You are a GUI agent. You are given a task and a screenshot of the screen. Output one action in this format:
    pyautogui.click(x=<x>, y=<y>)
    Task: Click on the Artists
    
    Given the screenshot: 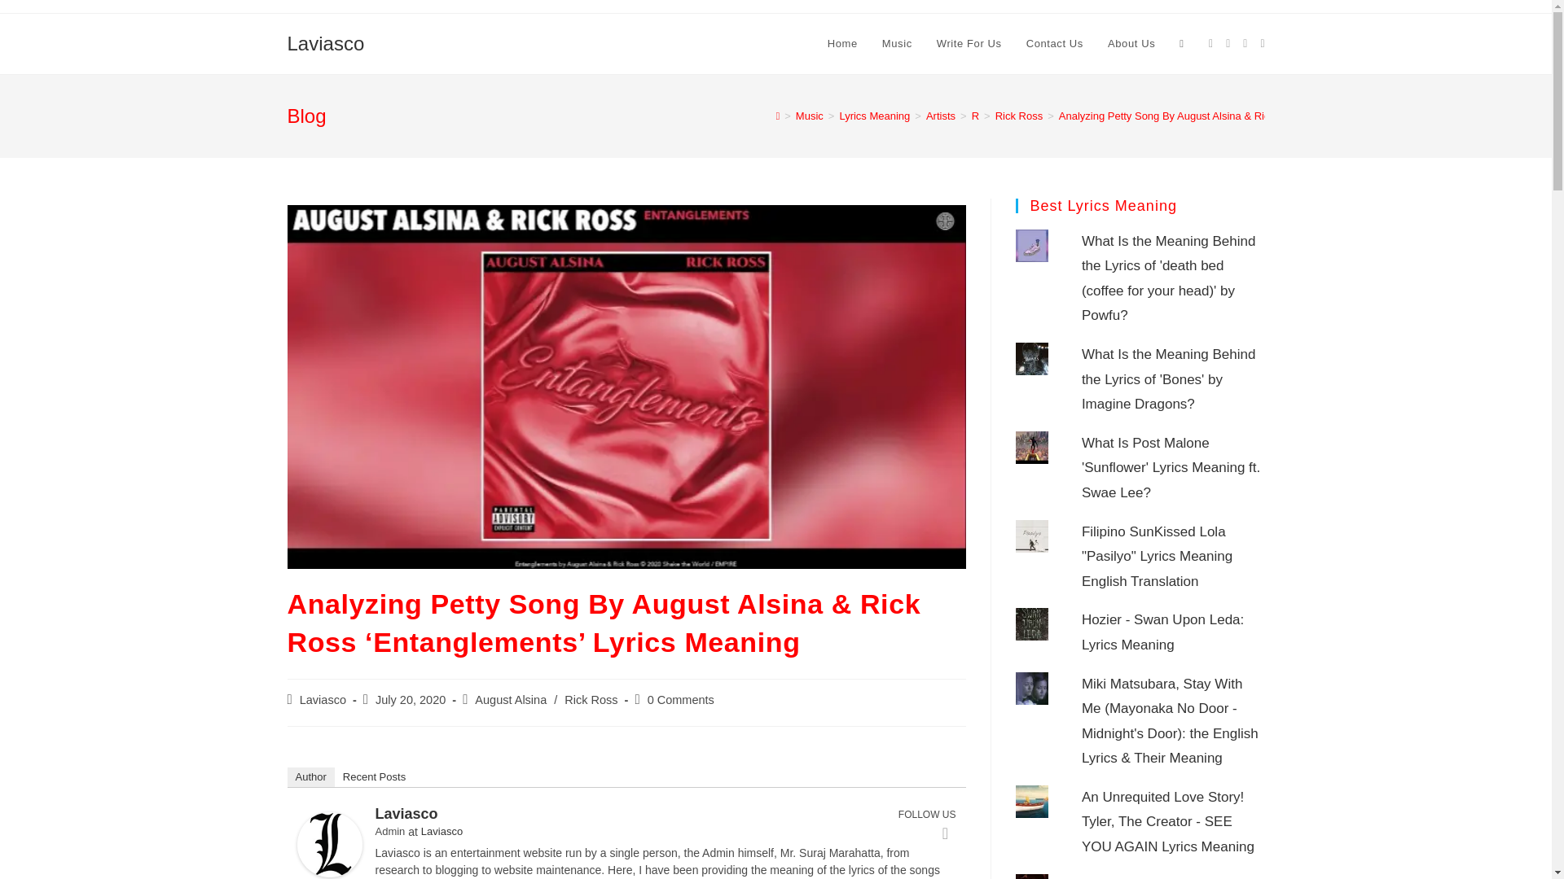 What is the action you would take?
    pyautogui.click(x=940, y=116)
    